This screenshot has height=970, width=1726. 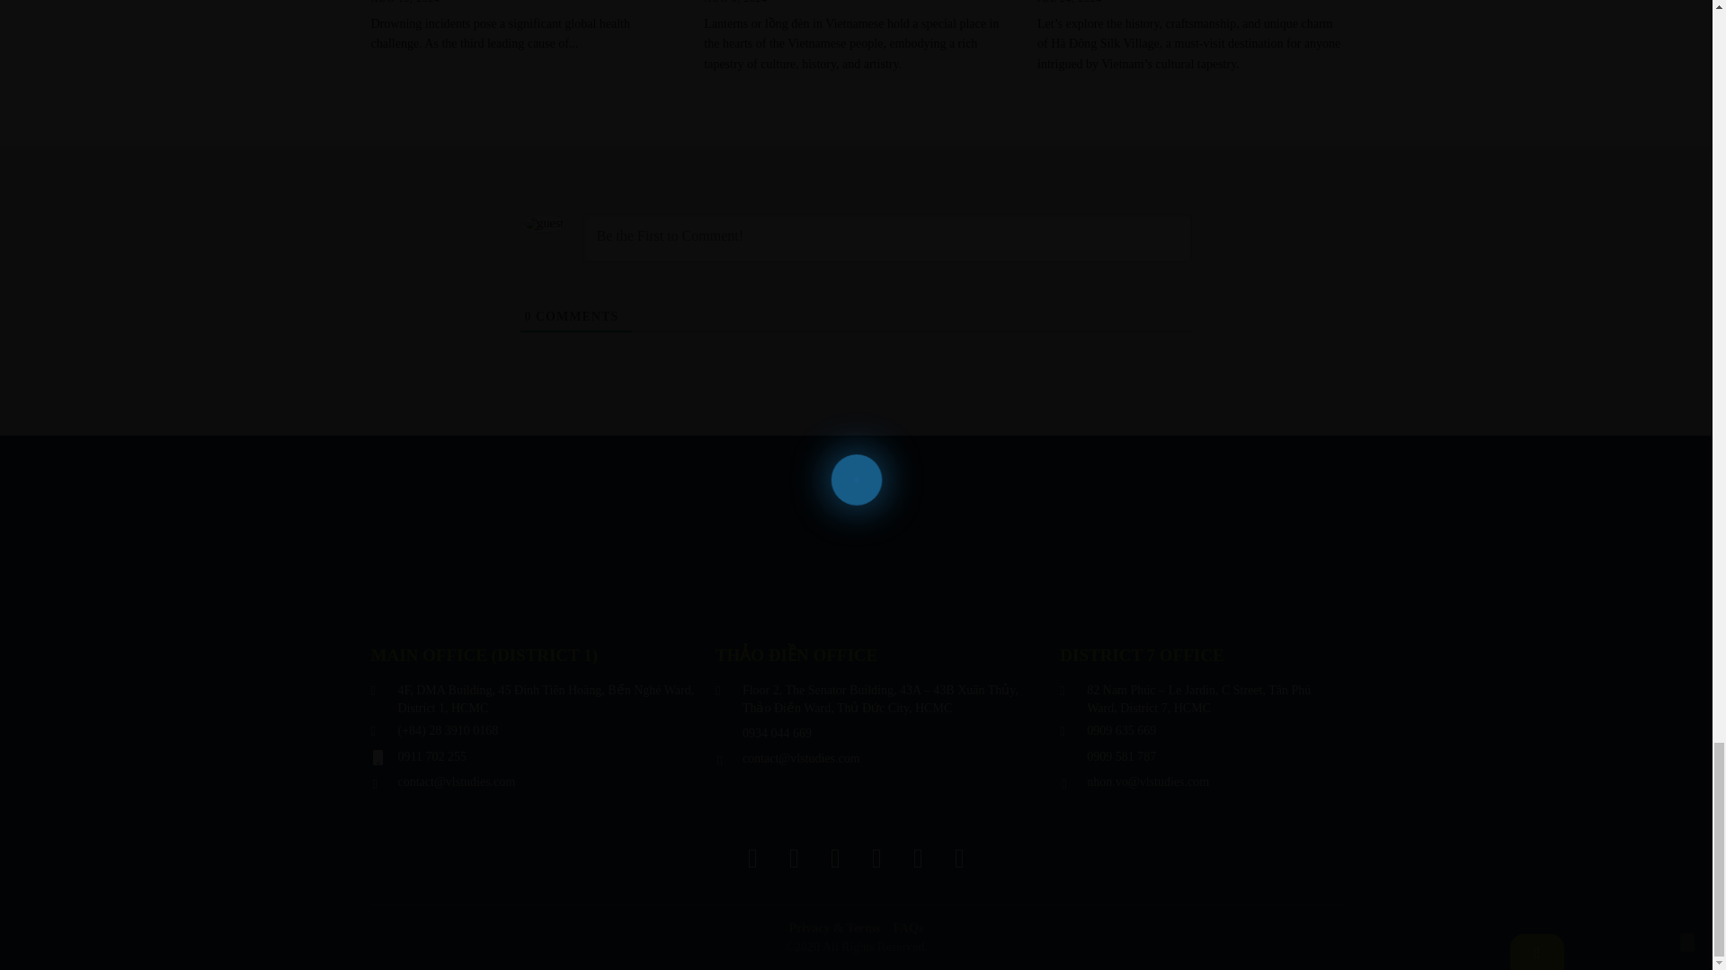 What do you see at coordinates (793, 859) in the screenshot?
I see `Follow on Instagram` at bounding box center [793, 859].